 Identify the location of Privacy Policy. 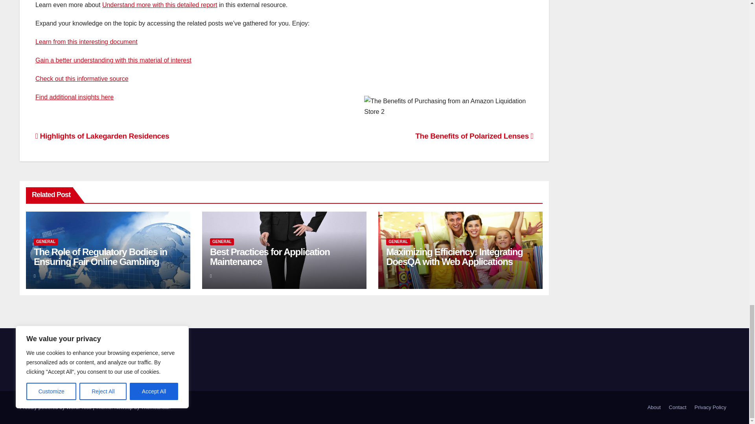
(710, 408).